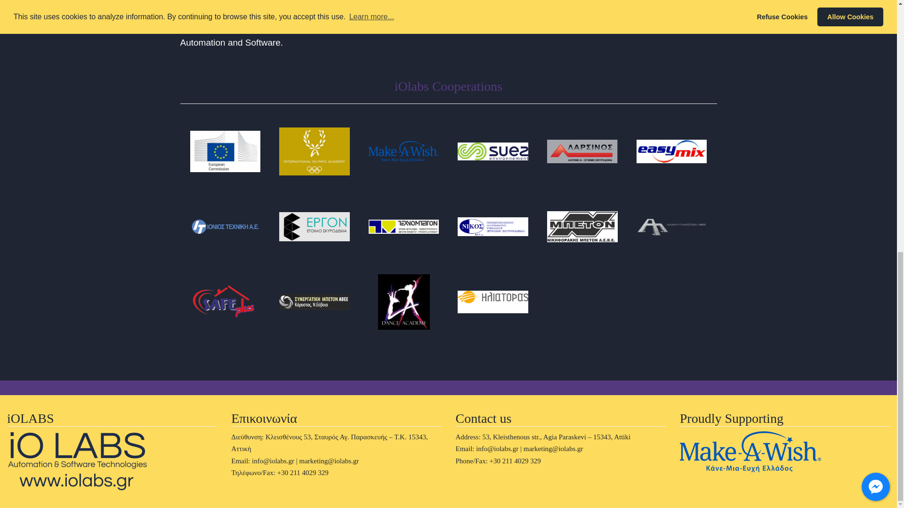 The image size is (904, 508). Describe the element at coordinates (750, 452) in the screenshot. I see `Proudly Supporting` at that location.